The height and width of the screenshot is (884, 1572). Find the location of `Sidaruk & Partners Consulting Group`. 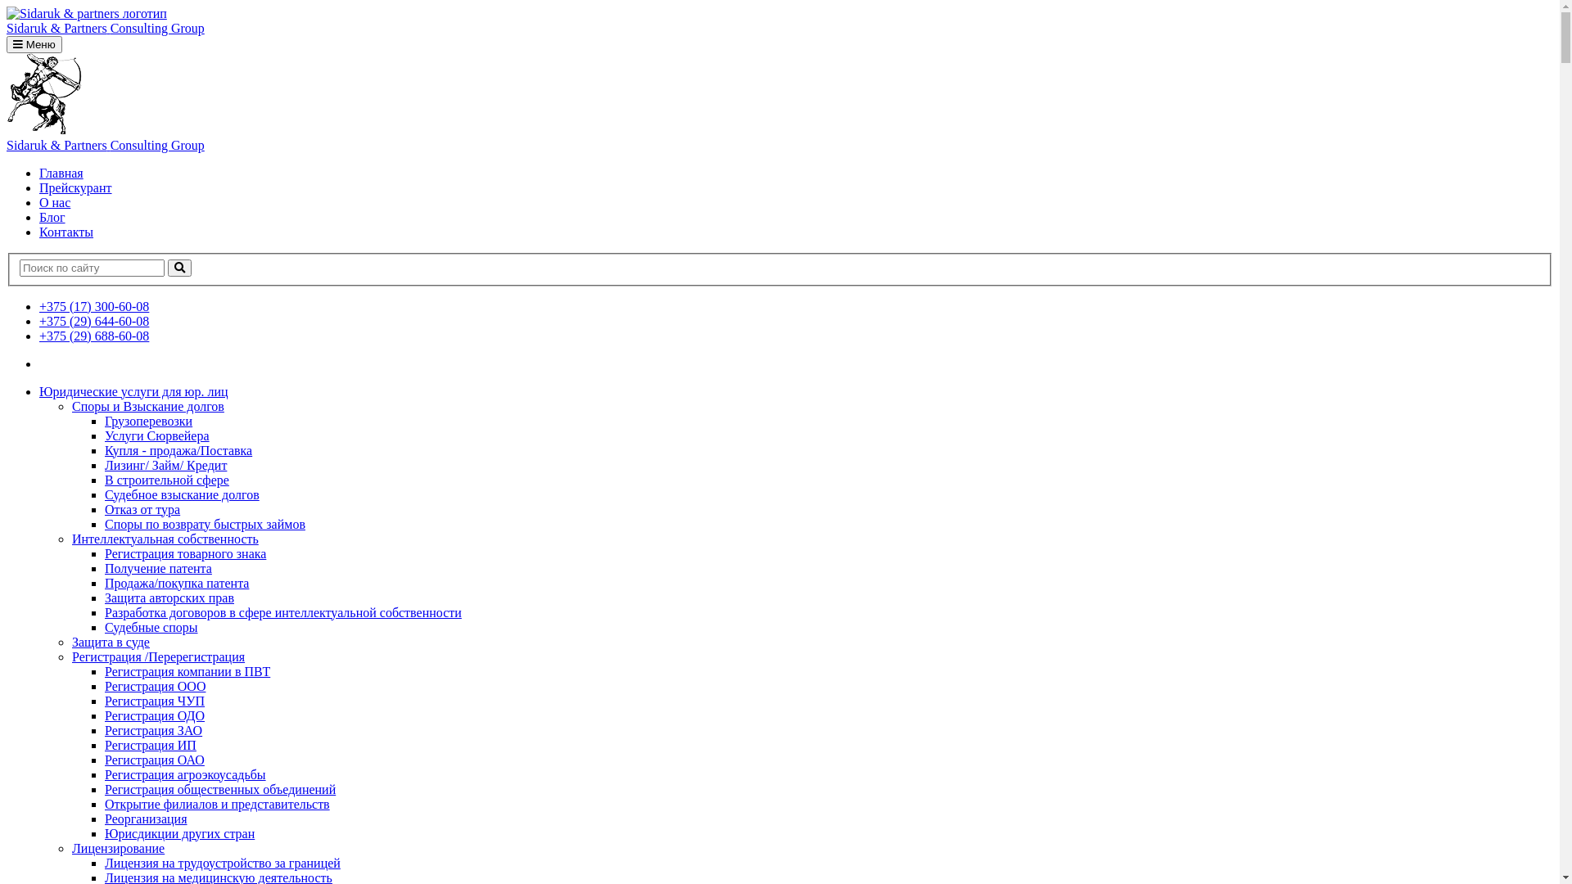

Sidaruk & Partners Consulting Group is located at coordinates (779, 21).